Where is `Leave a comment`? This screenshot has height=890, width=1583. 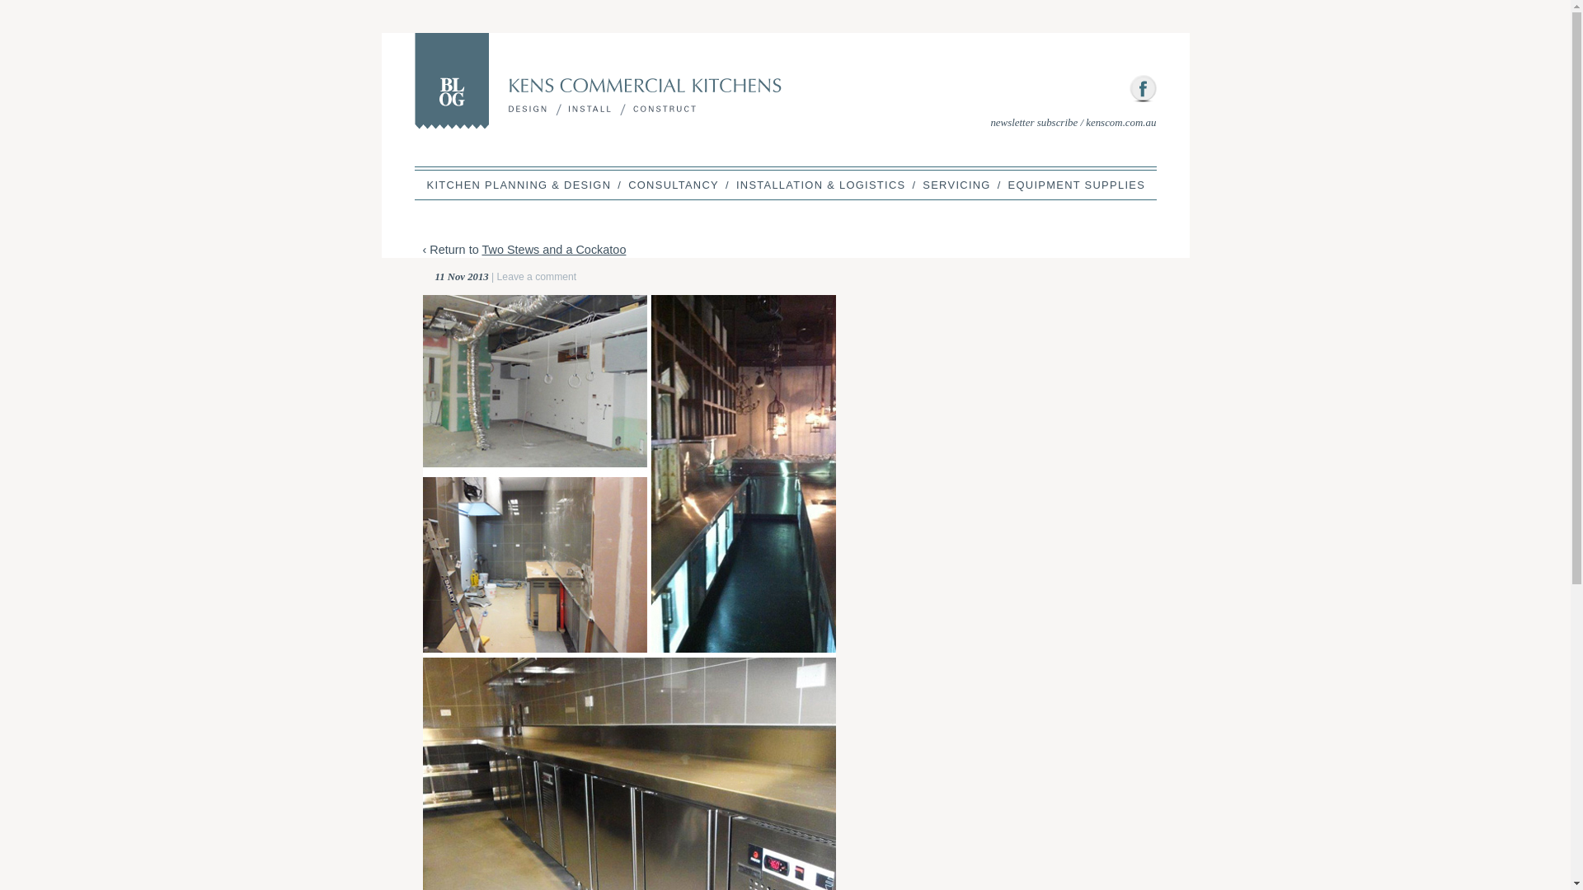
Leave a comment is located at coordinates (538, 277).